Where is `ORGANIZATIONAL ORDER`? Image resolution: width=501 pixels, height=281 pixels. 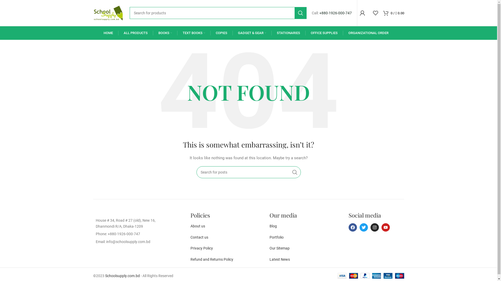 ORGANIZATIONAL ORDER is located at coordinates (368, 33).